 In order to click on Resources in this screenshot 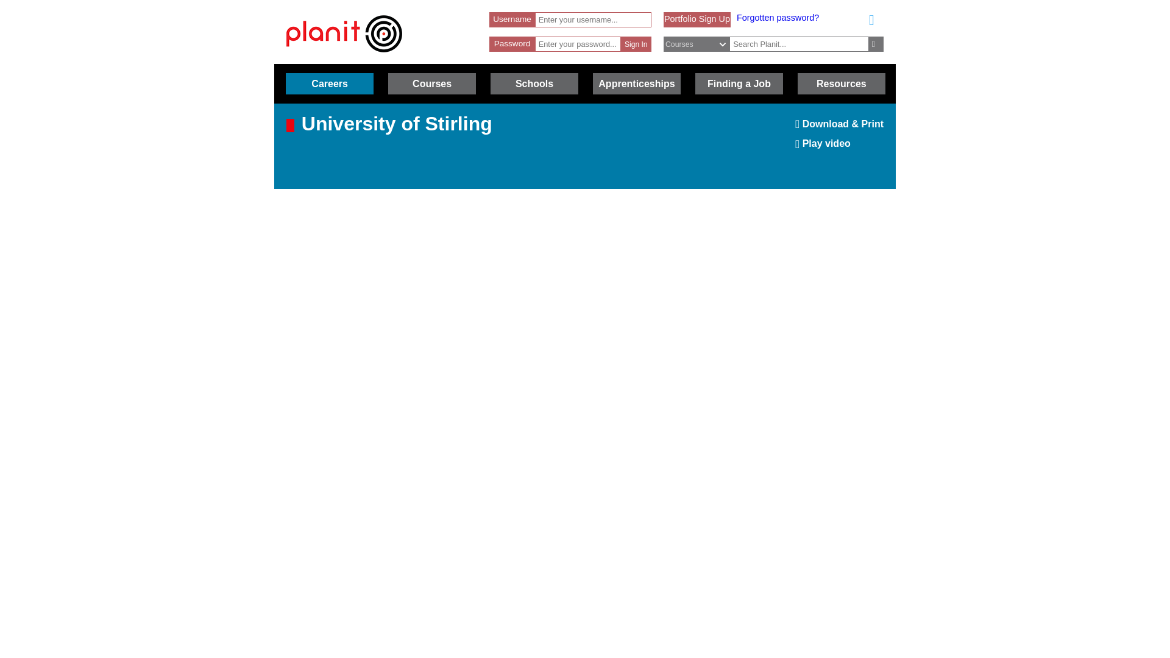, I will do `click(842, 83)`.